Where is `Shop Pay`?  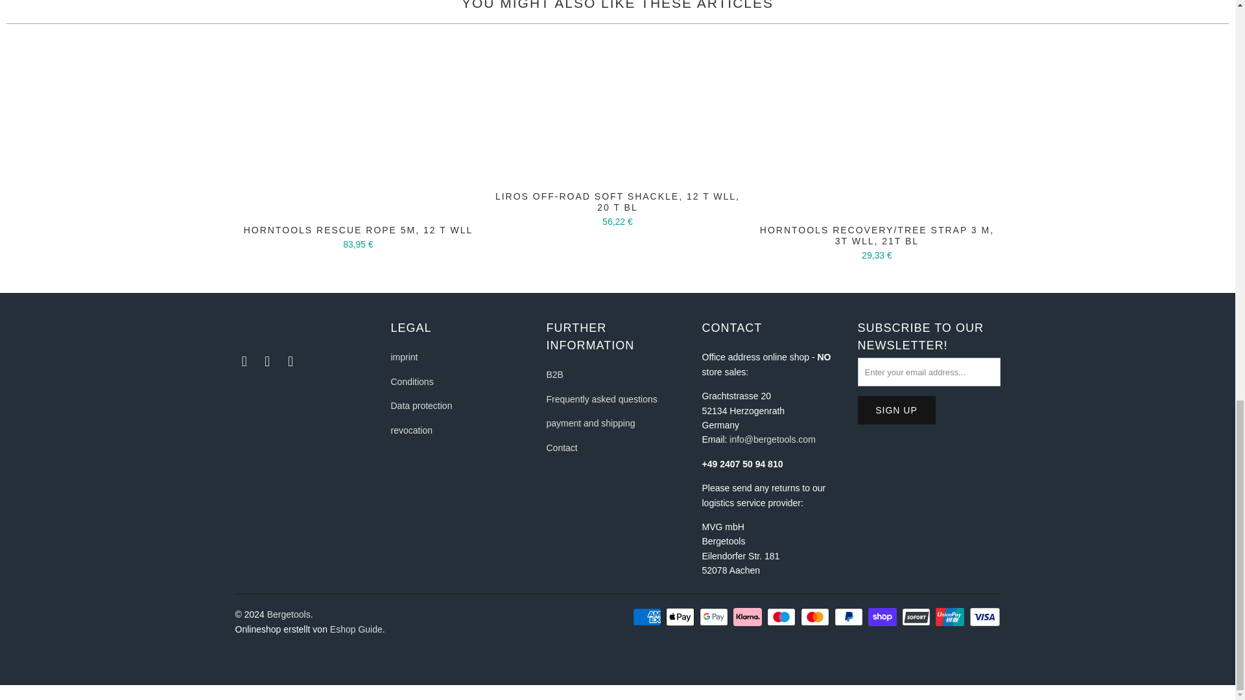 Shop Pay is located at coordinates (883, 617).